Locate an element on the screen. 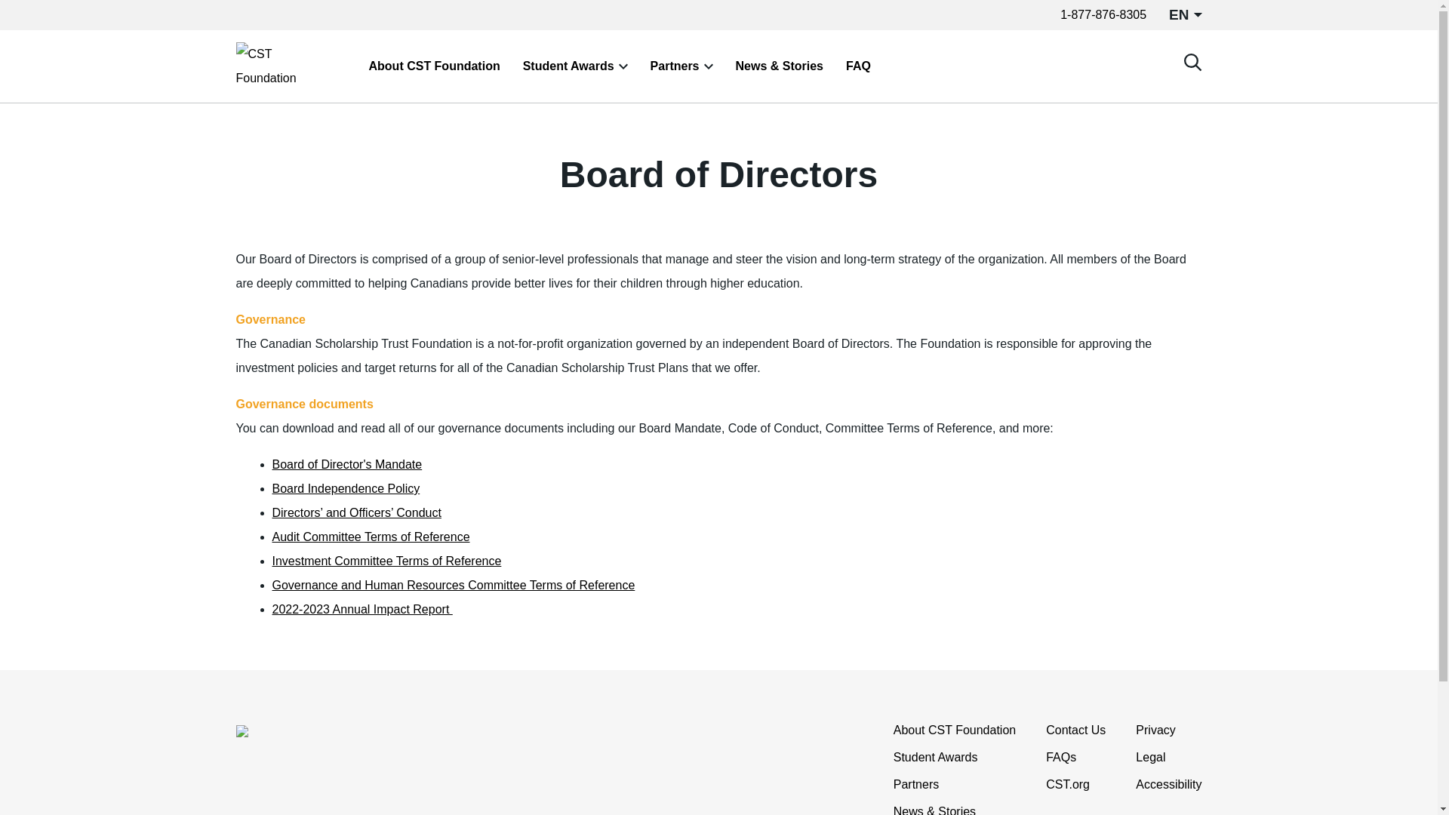  Audit Committee Terms of Reference is located at coordinates (371, 537).